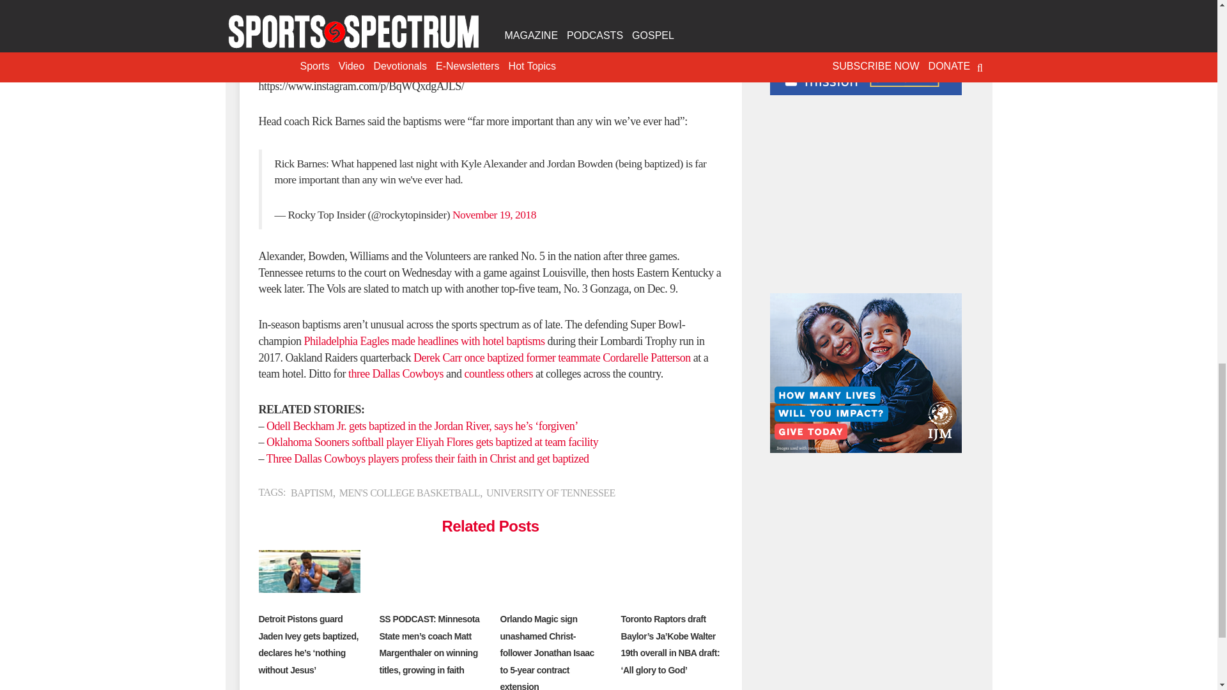 The height and width of the screenshot is (690, 1227). Describe the element at coordinates (495, 215) in the screenshot. I see `November 19, 2018` at that location.